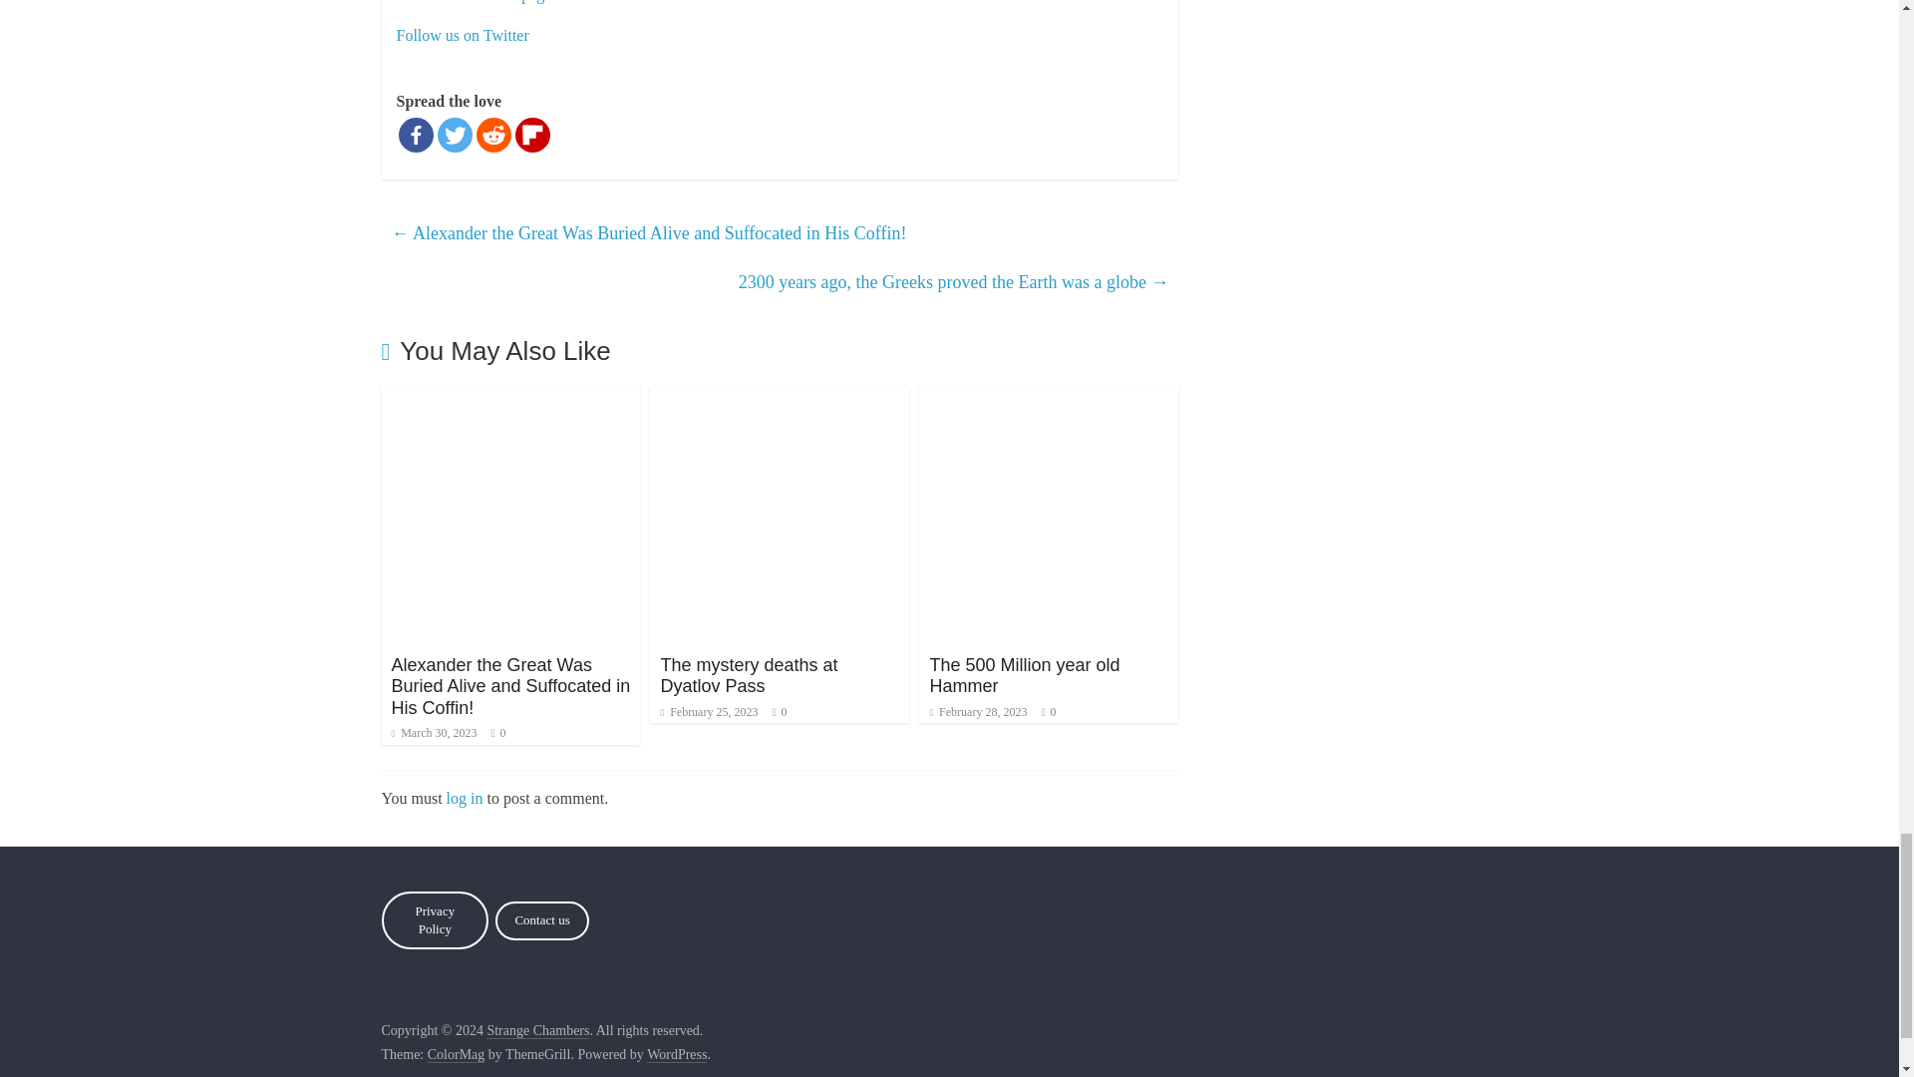  Describe the element at coordinates (433, 732) in the screenshot. I see `March 30, 2023` at that location.